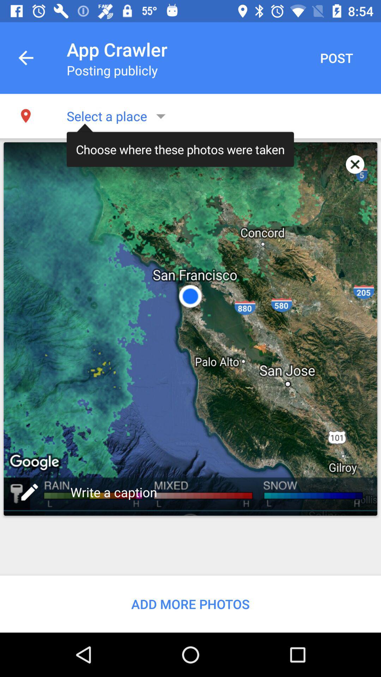  What do you see at coordinates (337, 58) in the screenshot?
I see `turn on item to the right of app crawler icon` at bounding box center [337, 58].